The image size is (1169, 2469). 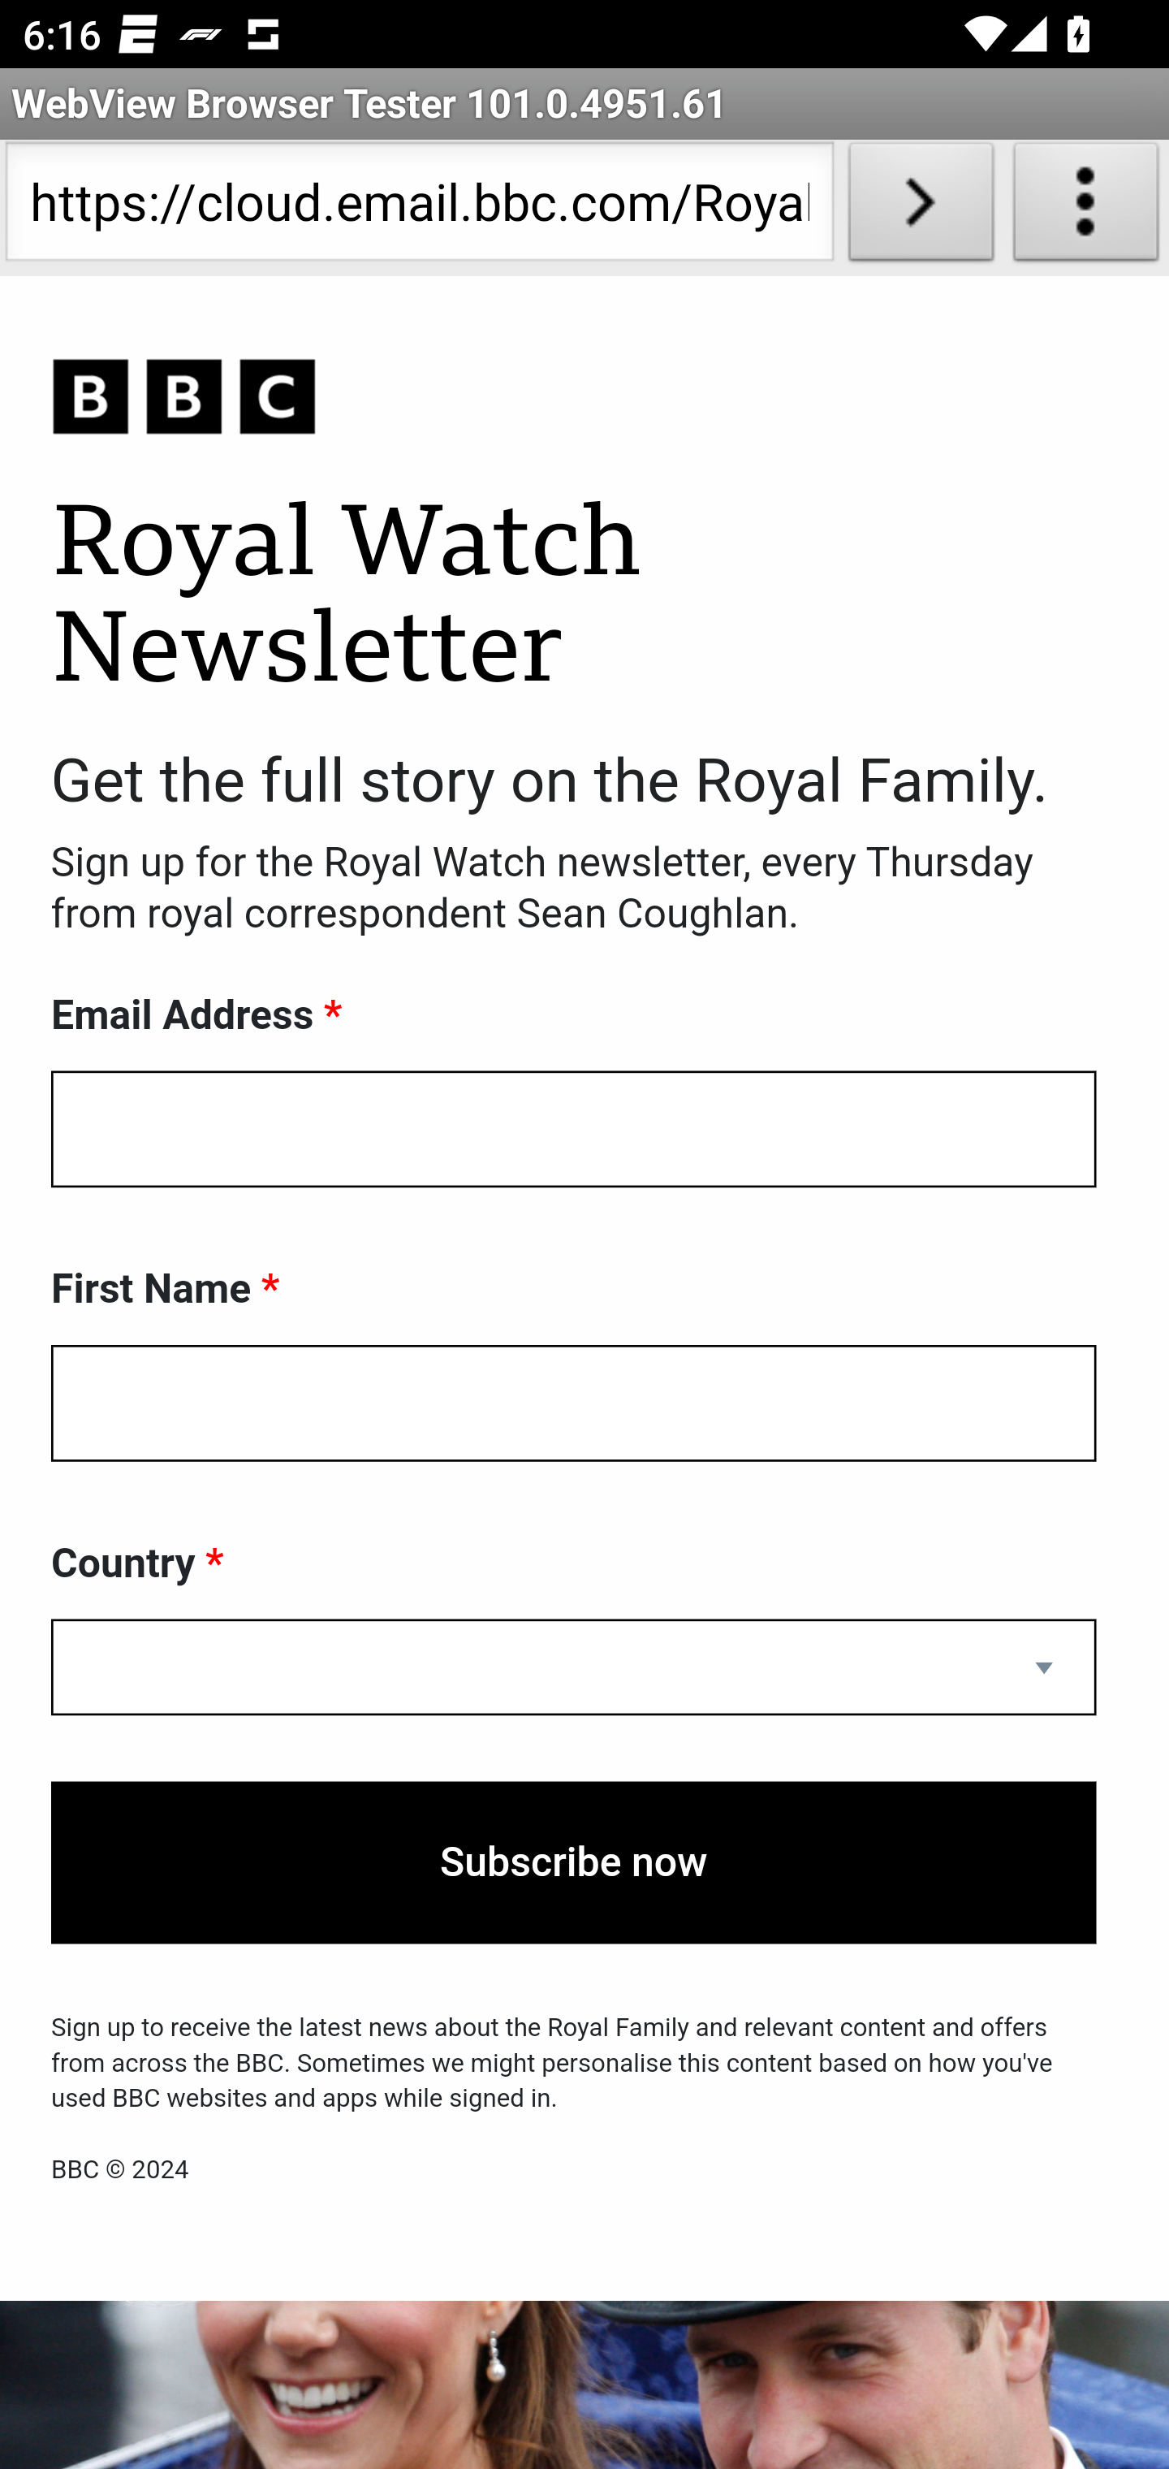 What do you see at coordinates (921, 208) in the screenshot?
I see `Load URL` at bounding box center [921, 208].